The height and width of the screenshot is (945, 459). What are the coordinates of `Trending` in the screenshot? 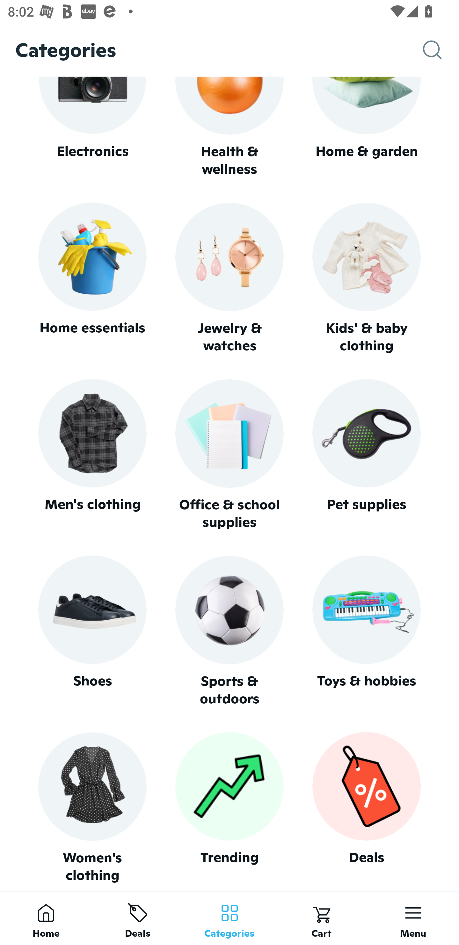 It's located at (229, 808).